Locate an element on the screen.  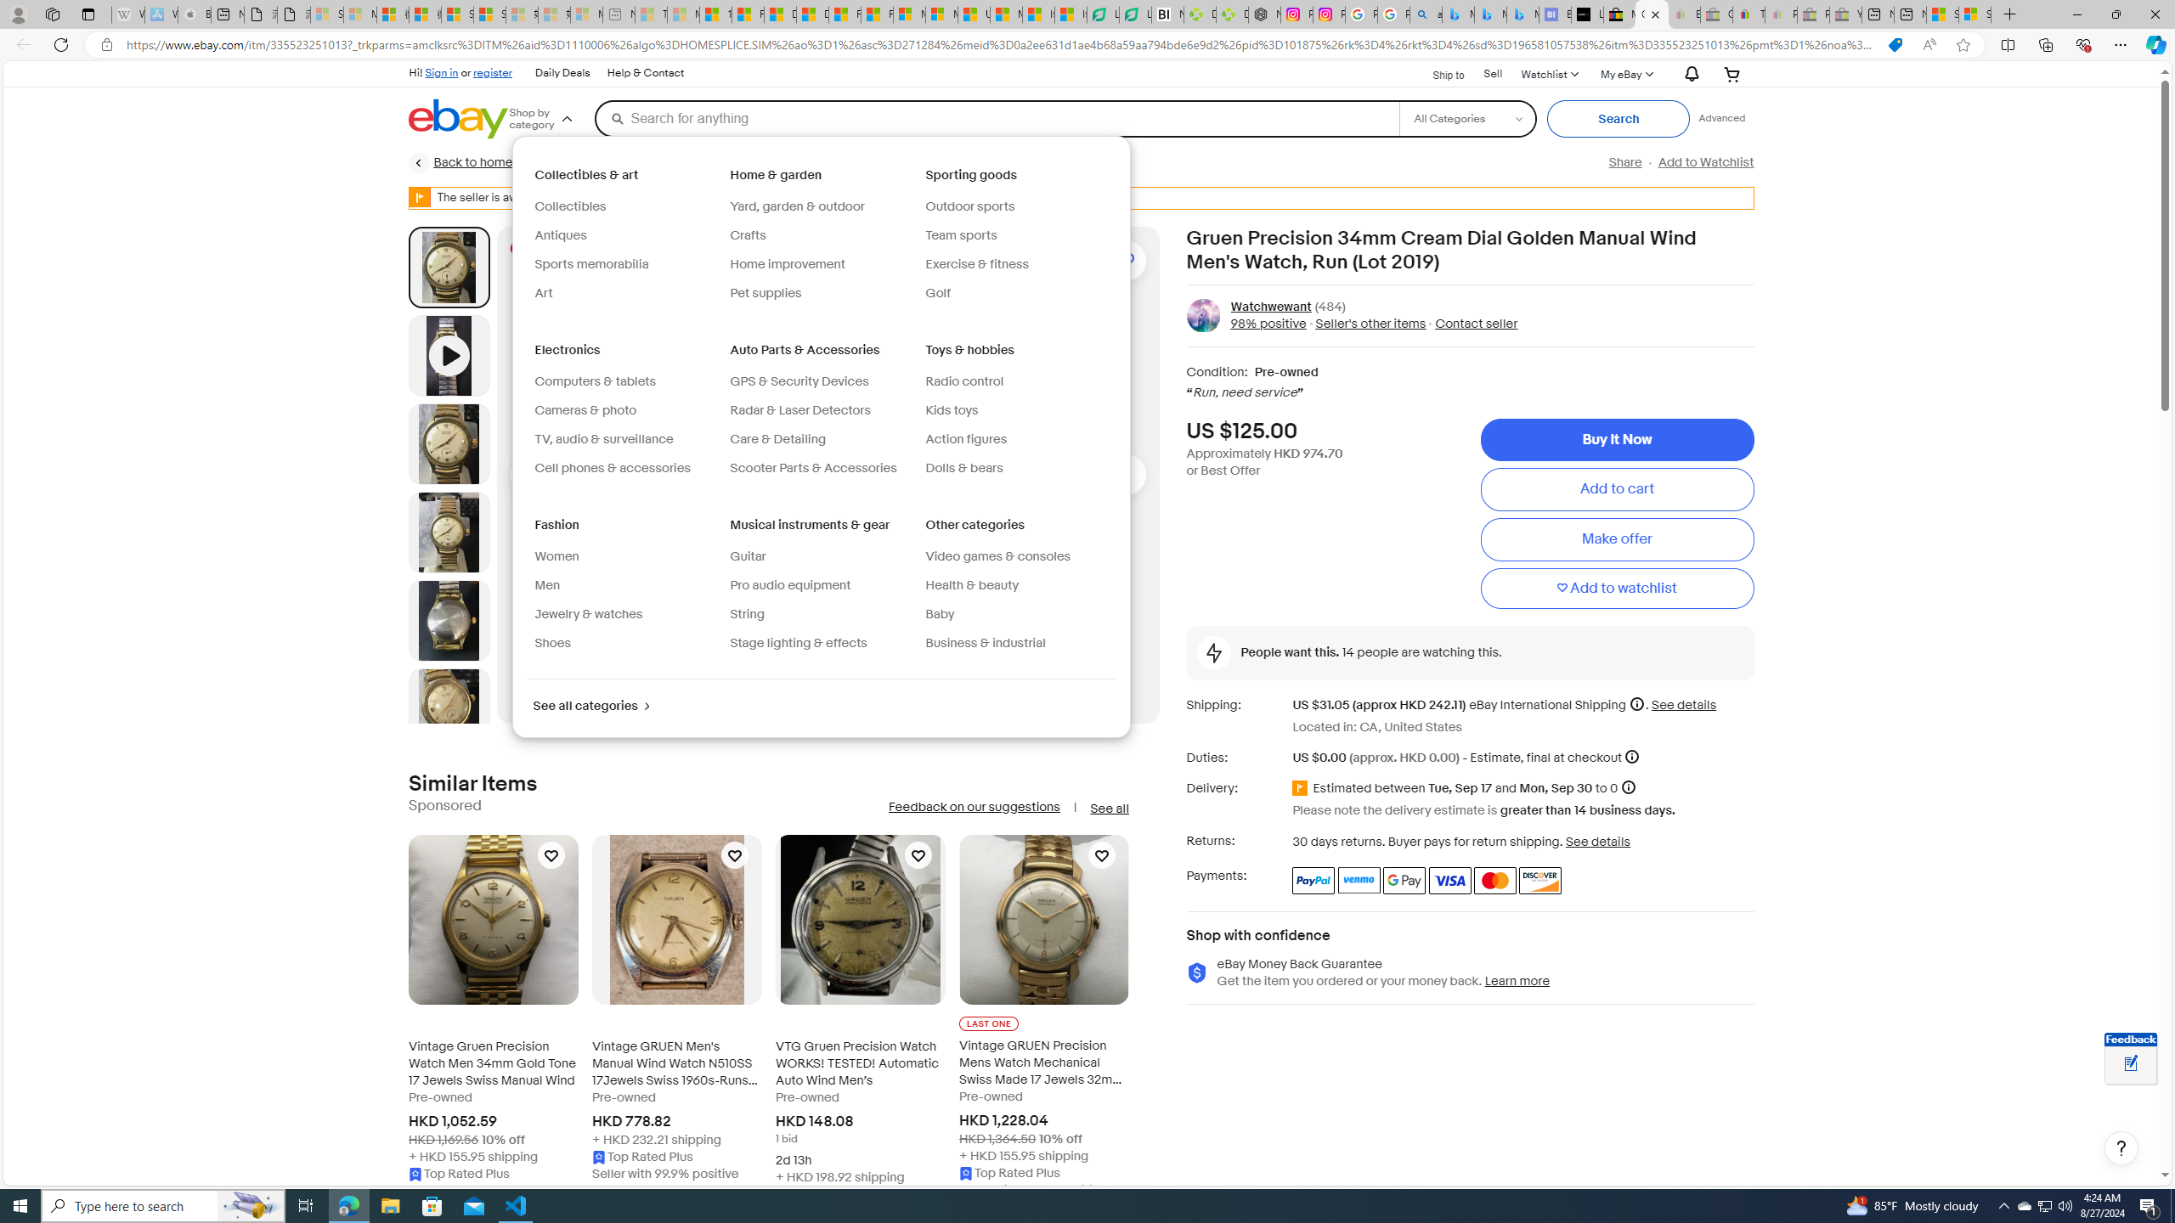
Ship to is located at coordinates (1438, 75).